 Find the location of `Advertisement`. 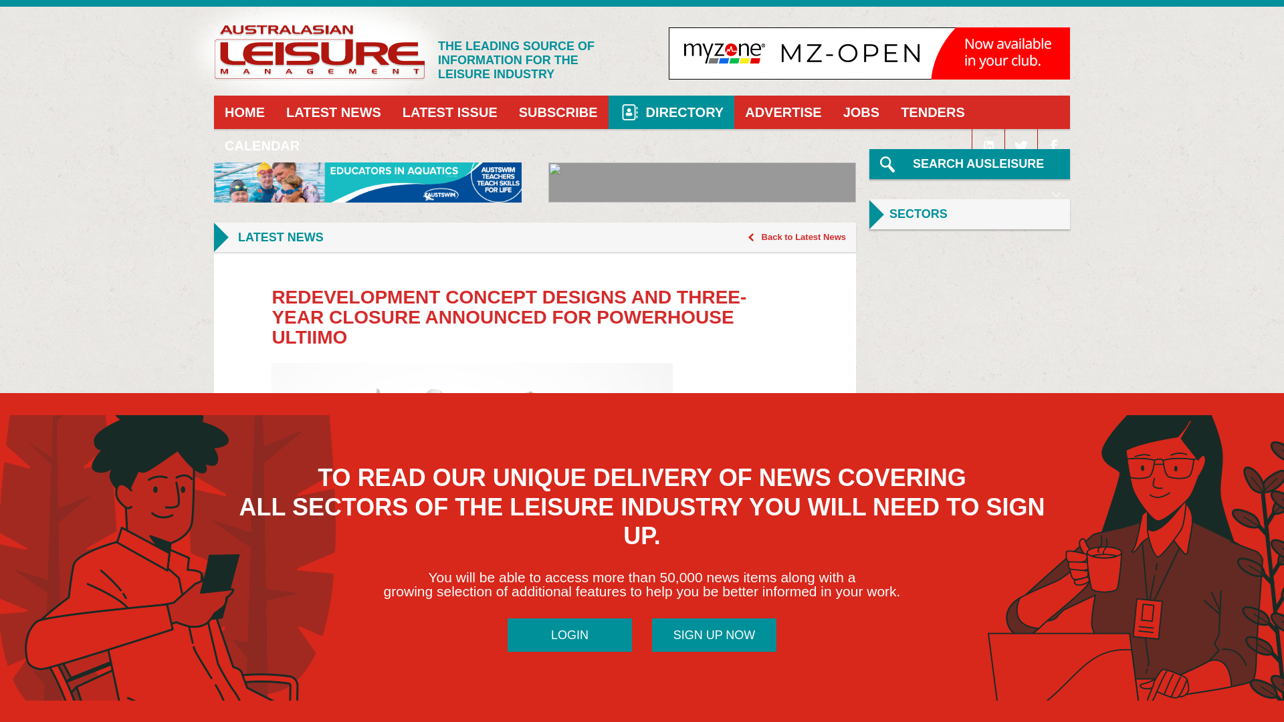

Advertisement is located at coordinates (969, 670).